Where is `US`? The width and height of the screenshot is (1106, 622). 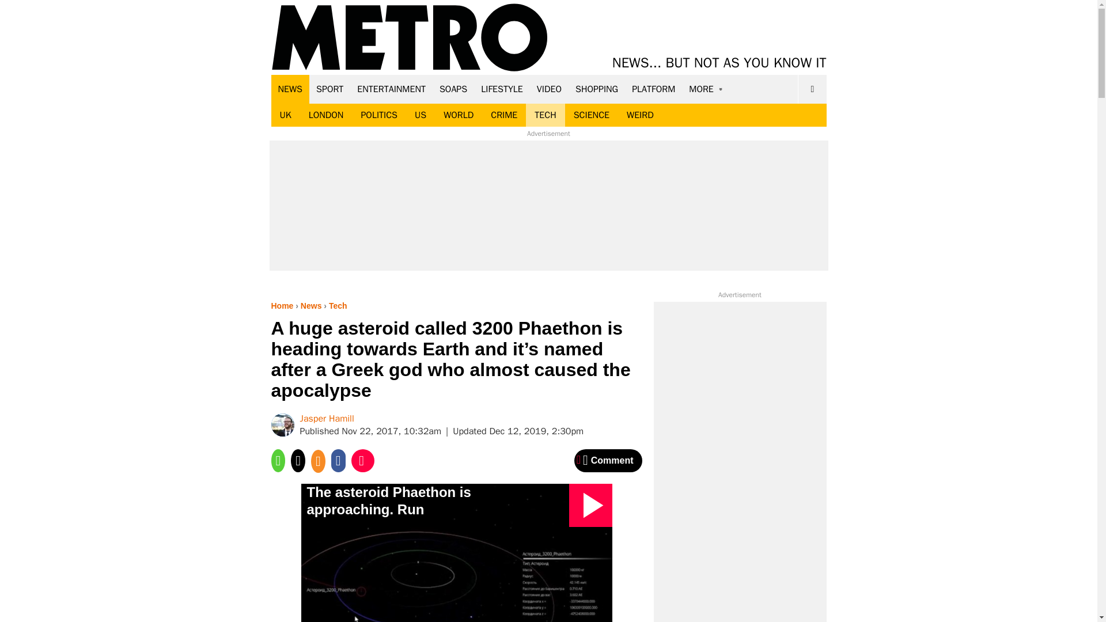 US is located at coordinates (420, 115).